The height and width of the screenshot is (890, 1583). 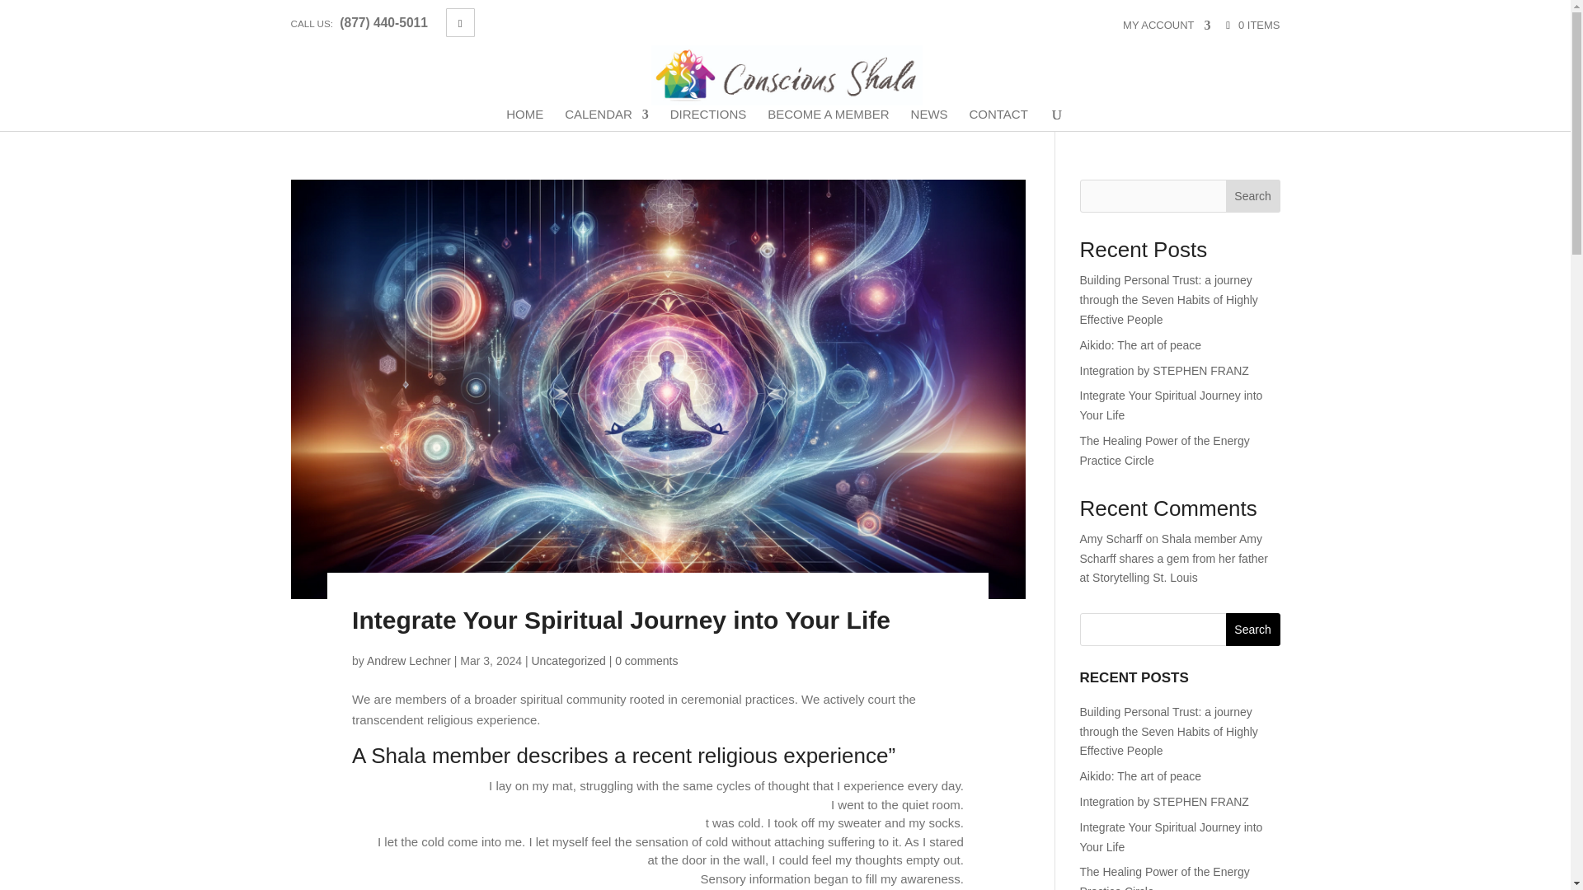 I want to click on 0 comments, so click(x=646, y=661).